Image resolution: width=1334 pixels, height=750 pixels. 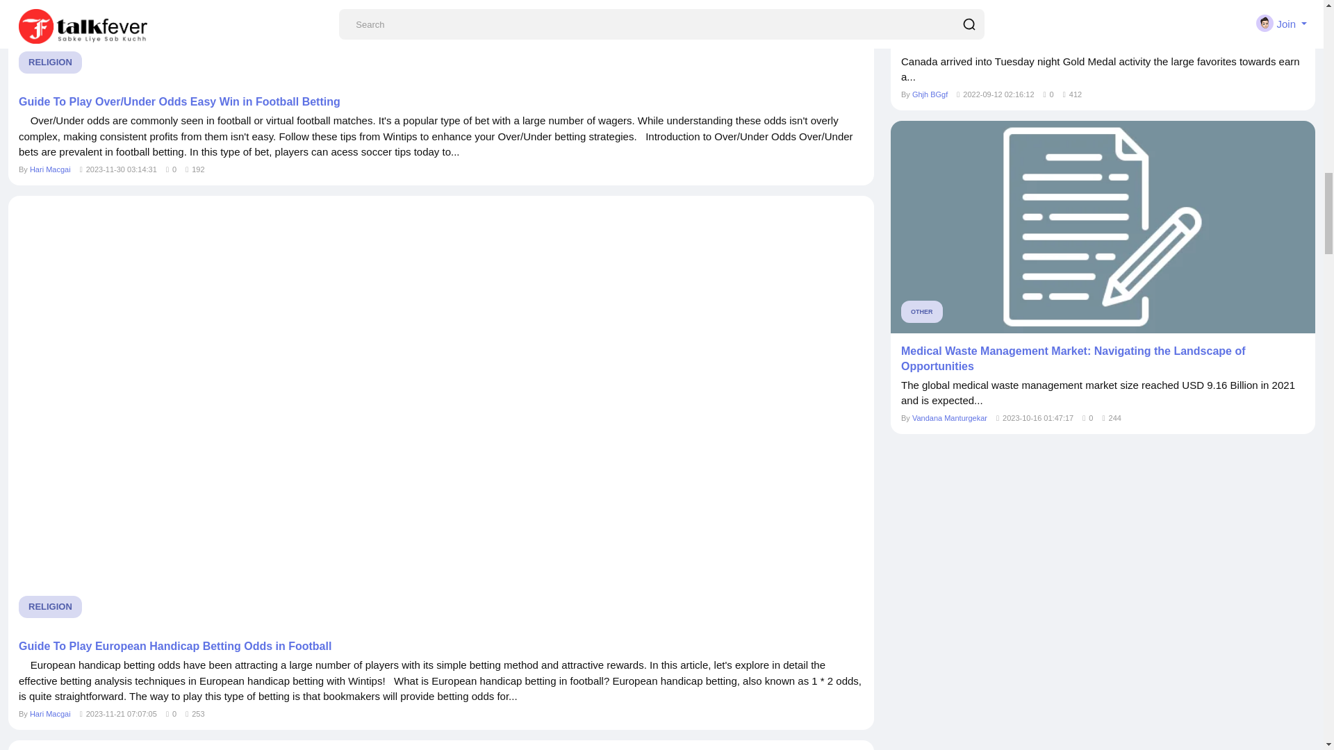 I want to click on RELIGION, so click(x=50, y=62).